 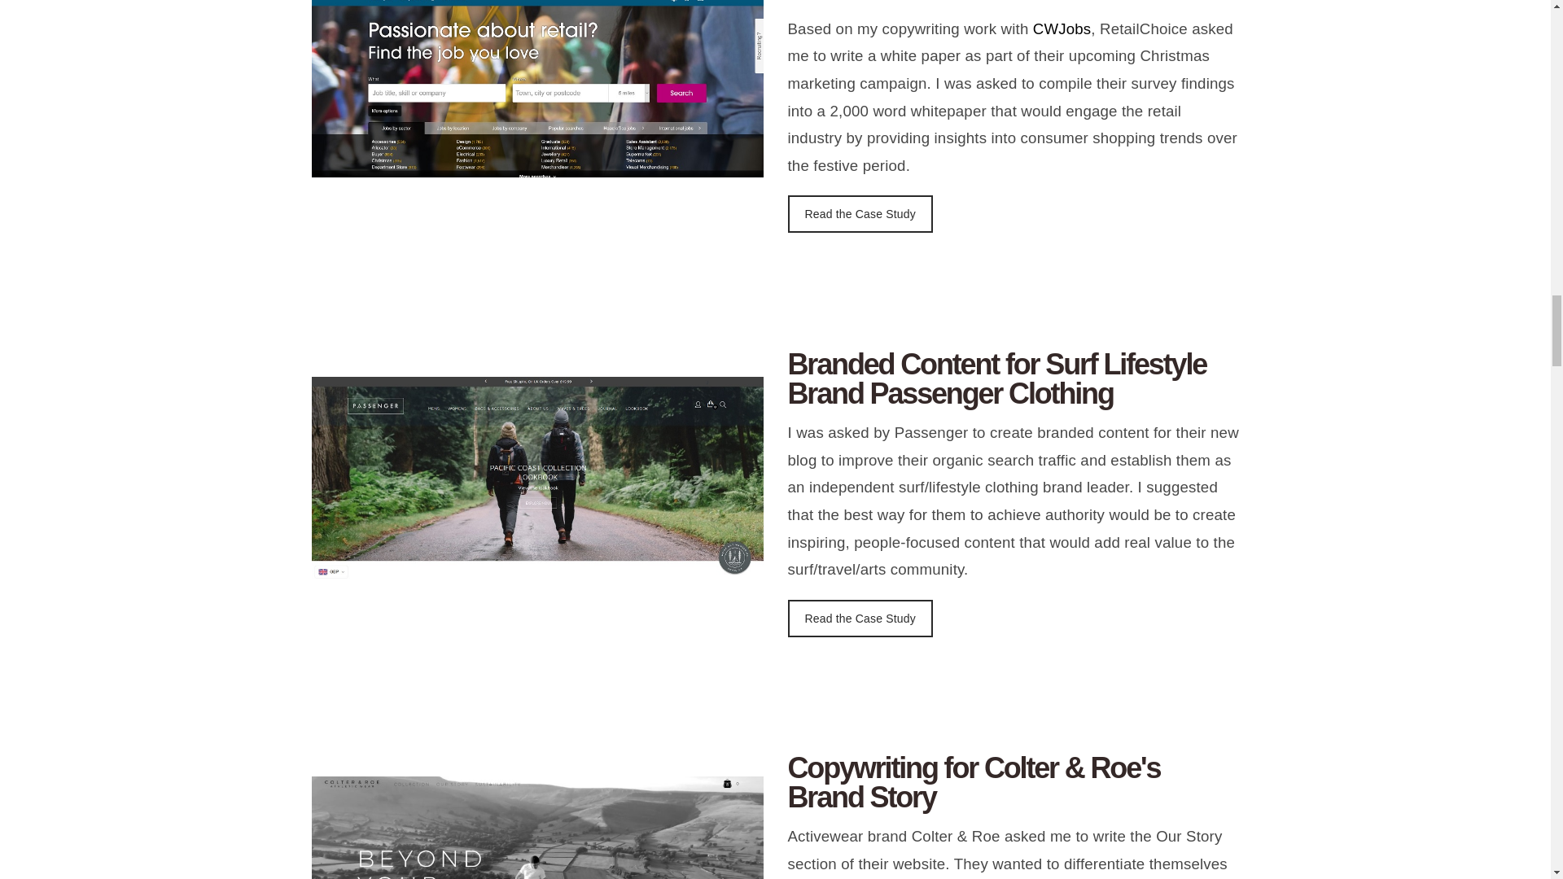 I want to click on Case Study, so click(x=860, y=619).